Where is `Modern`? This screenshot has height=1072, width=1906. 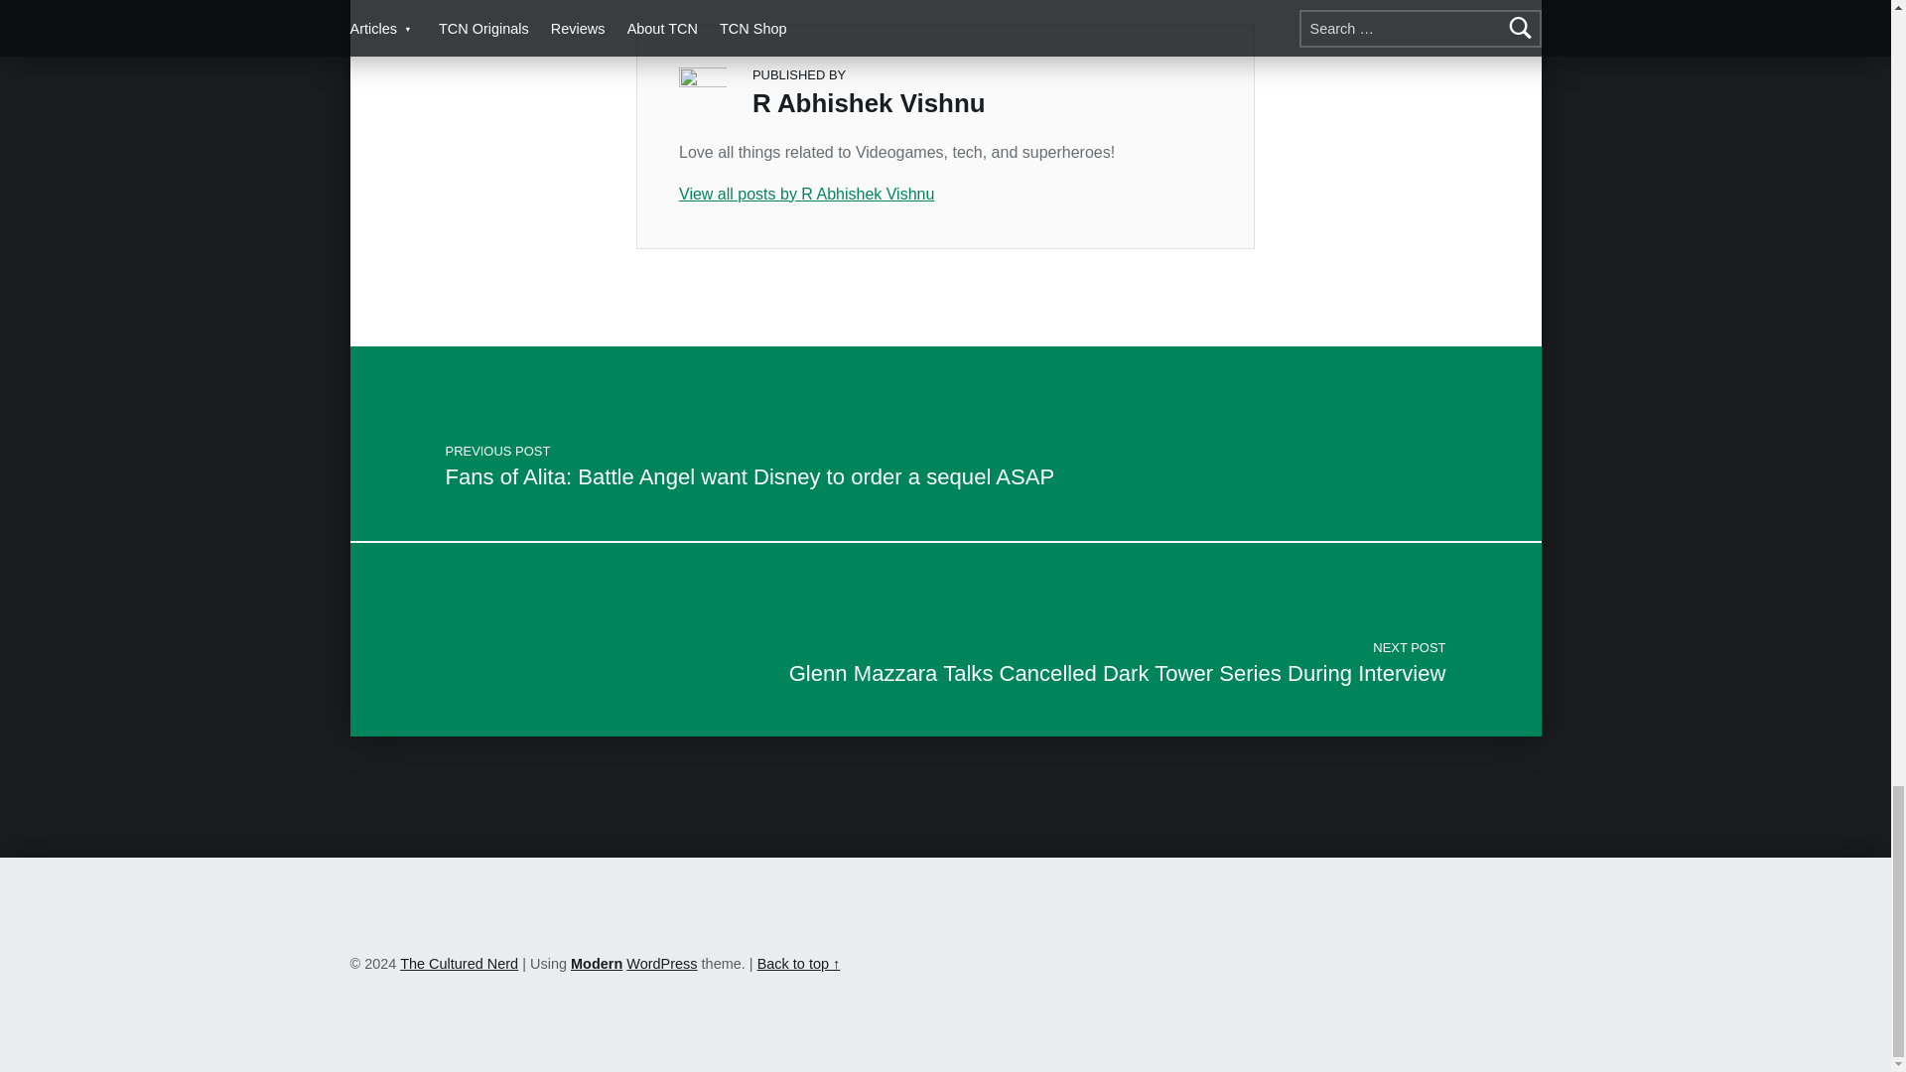
Modern is located at coordinates (596, 963).